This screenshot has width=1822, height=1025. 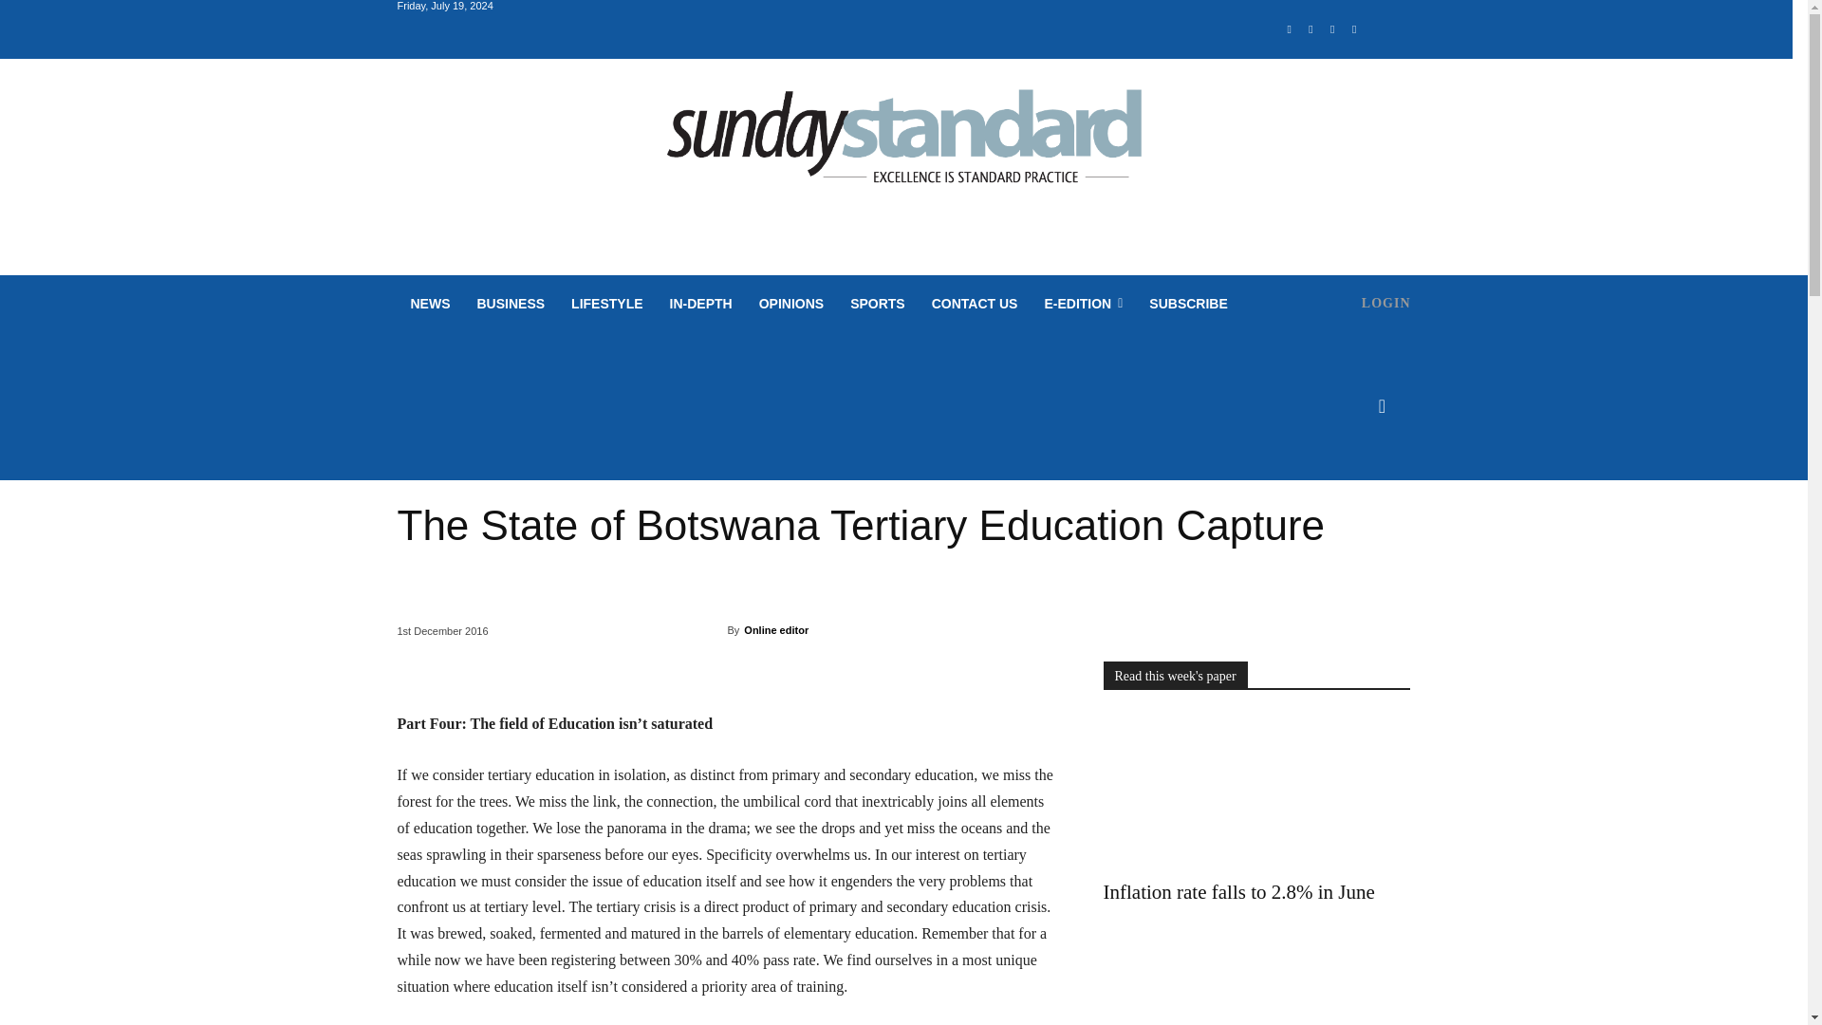 I want to click on LIFESTYLE, so click(x=606, y=304).